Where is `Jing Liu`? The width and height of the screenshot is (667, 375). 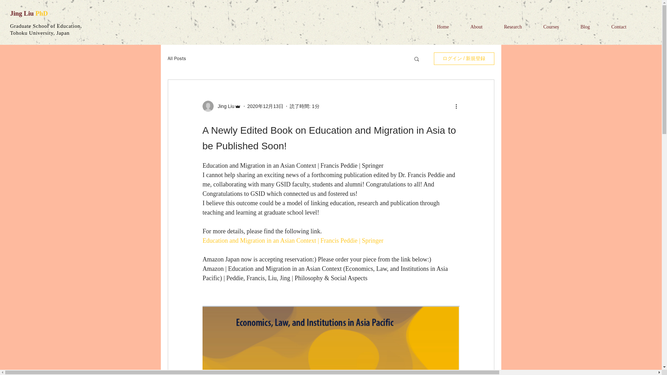
Jing Liu is located at coordinates (224, 106).